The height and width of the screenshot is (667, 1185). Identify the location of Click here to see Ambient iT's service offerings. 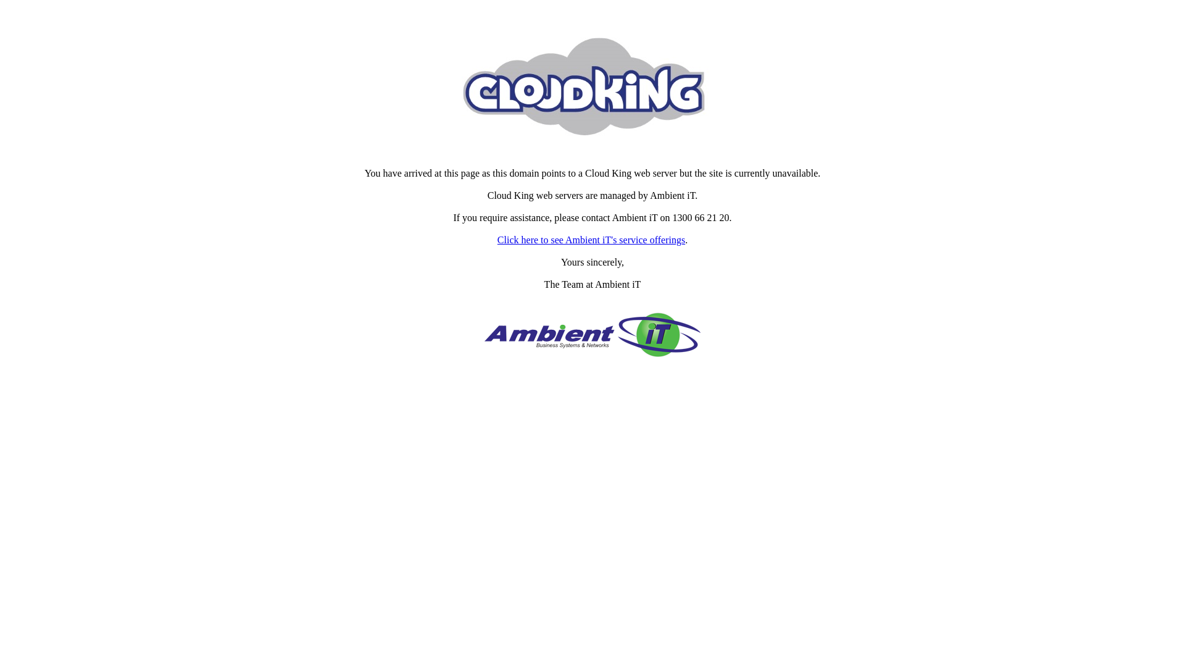
(591, 240).